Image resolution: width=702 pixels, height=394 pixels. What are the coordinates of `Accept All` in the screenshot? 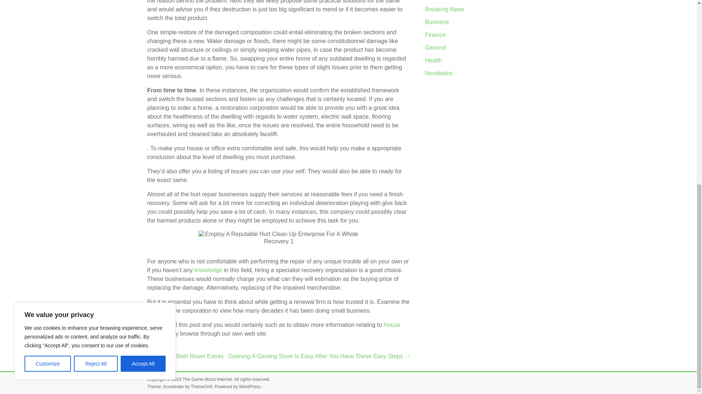 It's located at (143, 18).